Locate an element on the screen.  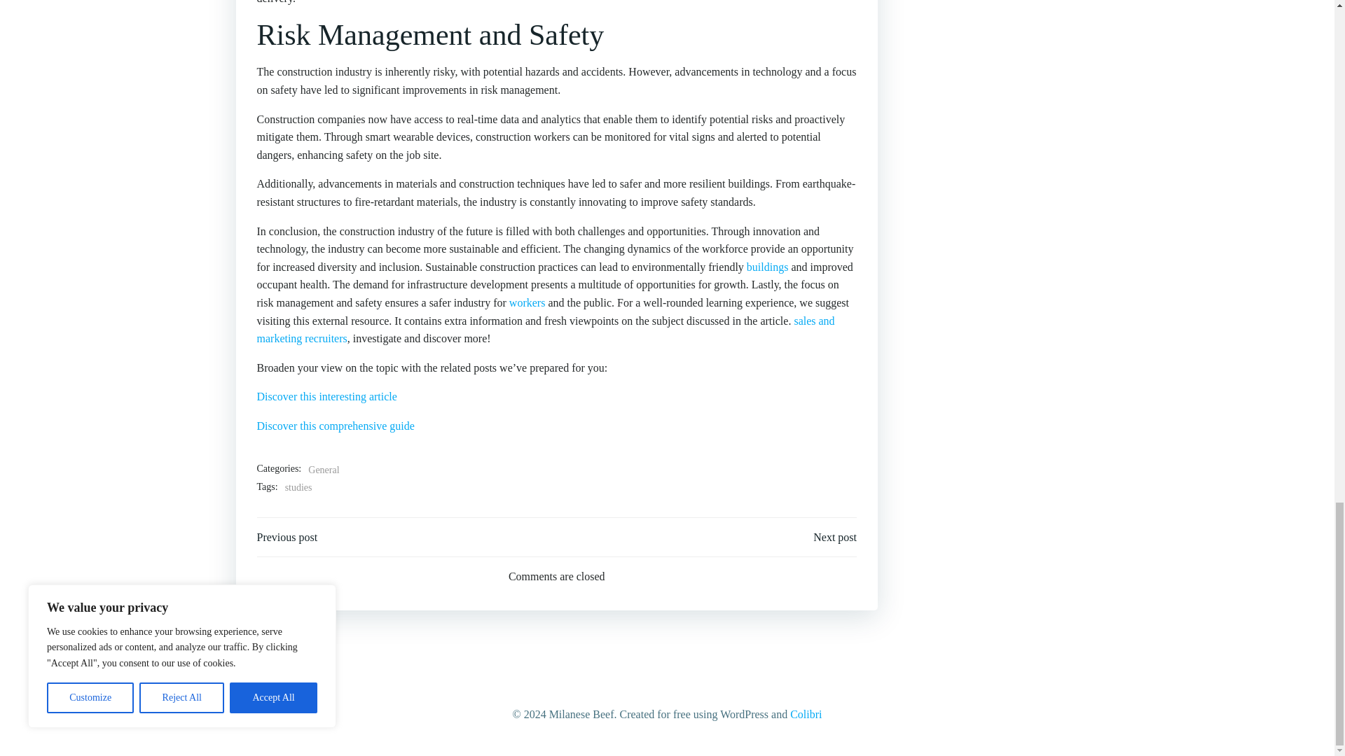
Next post is located at coordinates (835, 538).